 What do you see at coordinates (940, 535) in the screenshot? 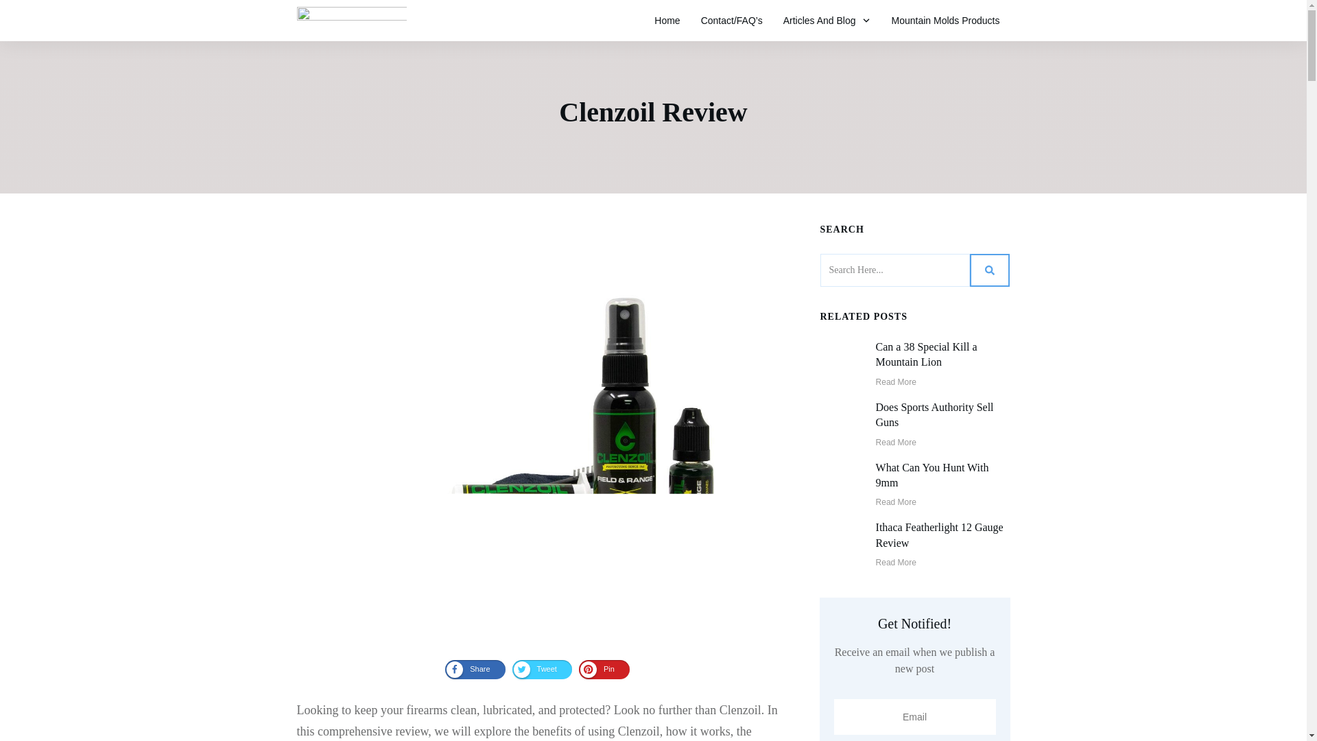
I see `Ithaca Featherlight 12 Gauge Review` at bounding box center [940, 535].